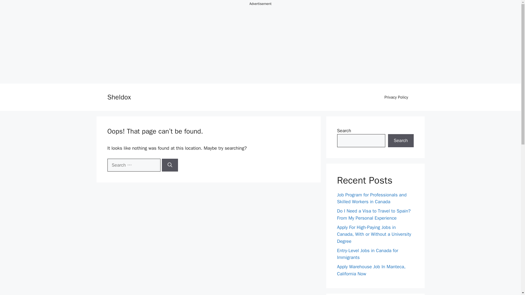 The width and height of the screenshot is (525, 295). Describe the element at coordinates (119, 97) in the screenshot. I see `Sheldox` at that location.